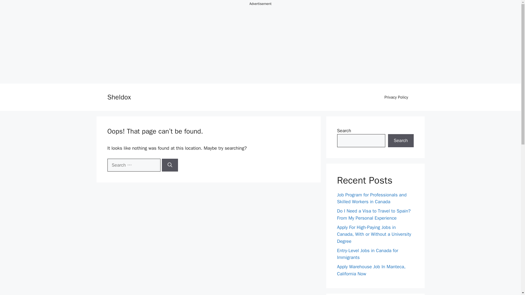 The width and height of the screenshot is (525, 295). Describe the element at coordinates (119, 97) in the screenshot. I see `Sheldox` at that location.